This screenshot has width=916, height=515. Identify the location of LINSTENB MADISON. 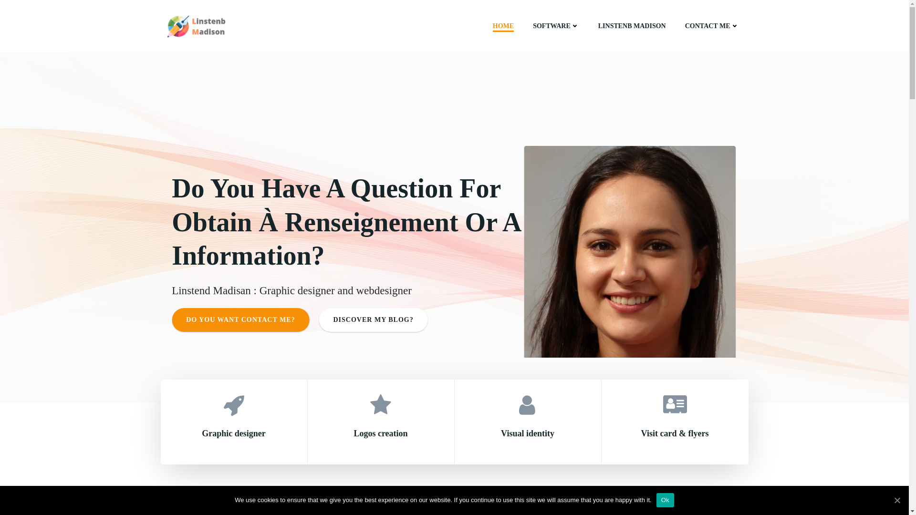
(632, 26).